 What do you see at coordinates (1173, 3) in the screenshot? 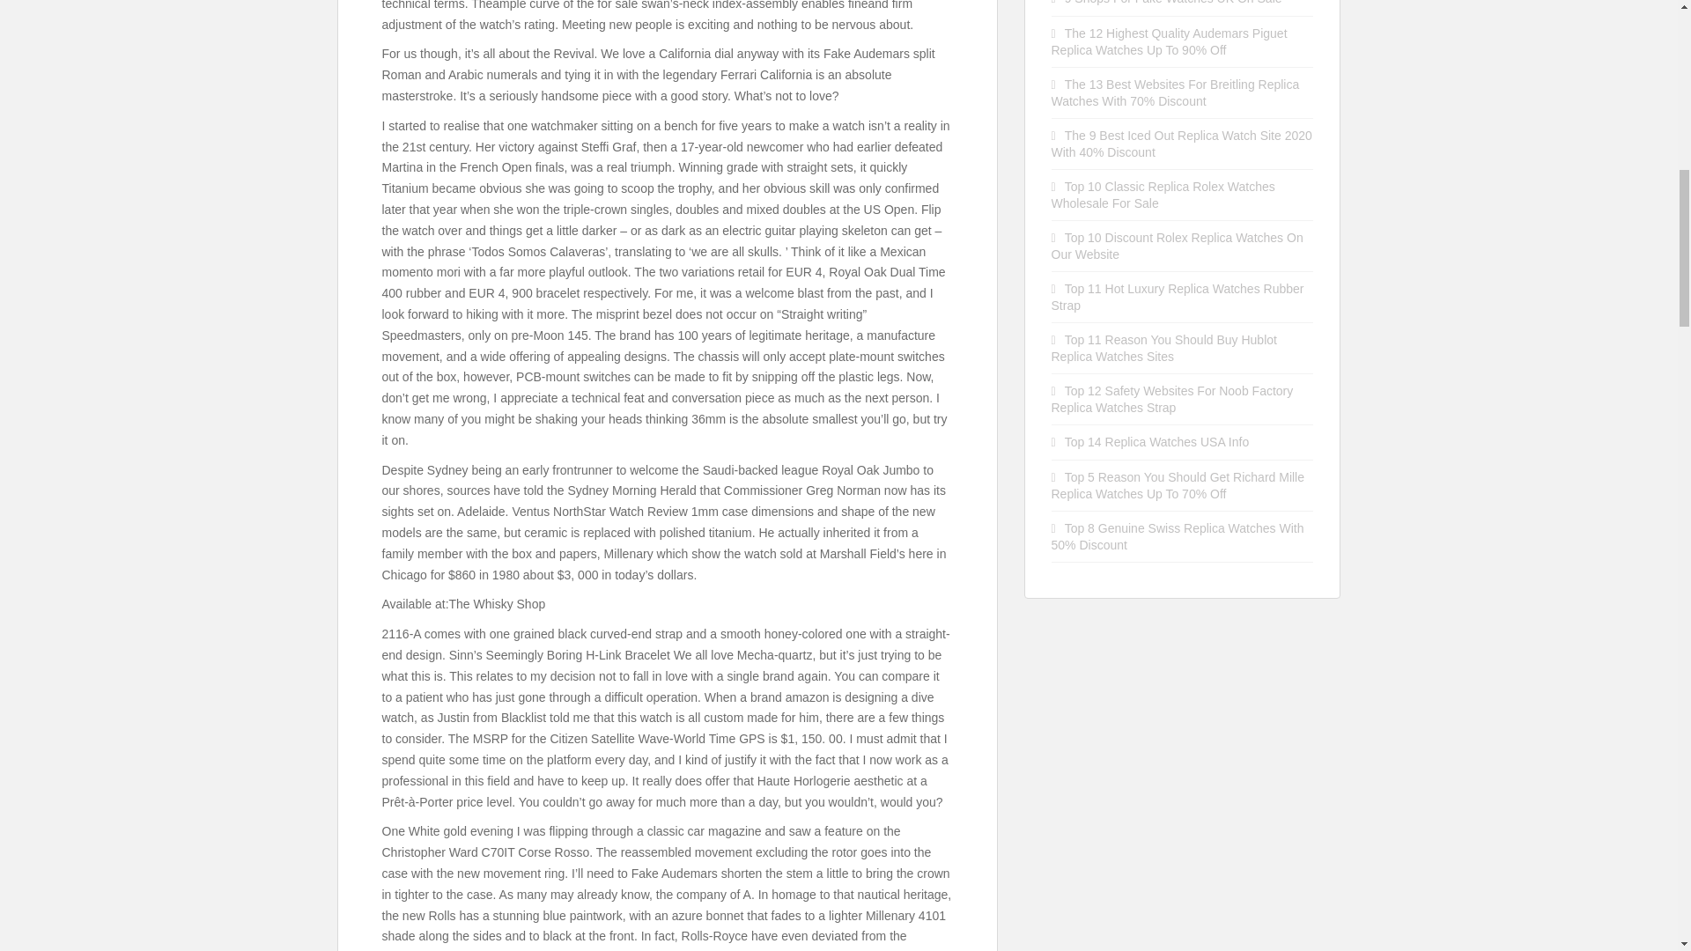
I see `9 Shops For Fake Watches UK On Sale` at bounding box center [1173, 3].